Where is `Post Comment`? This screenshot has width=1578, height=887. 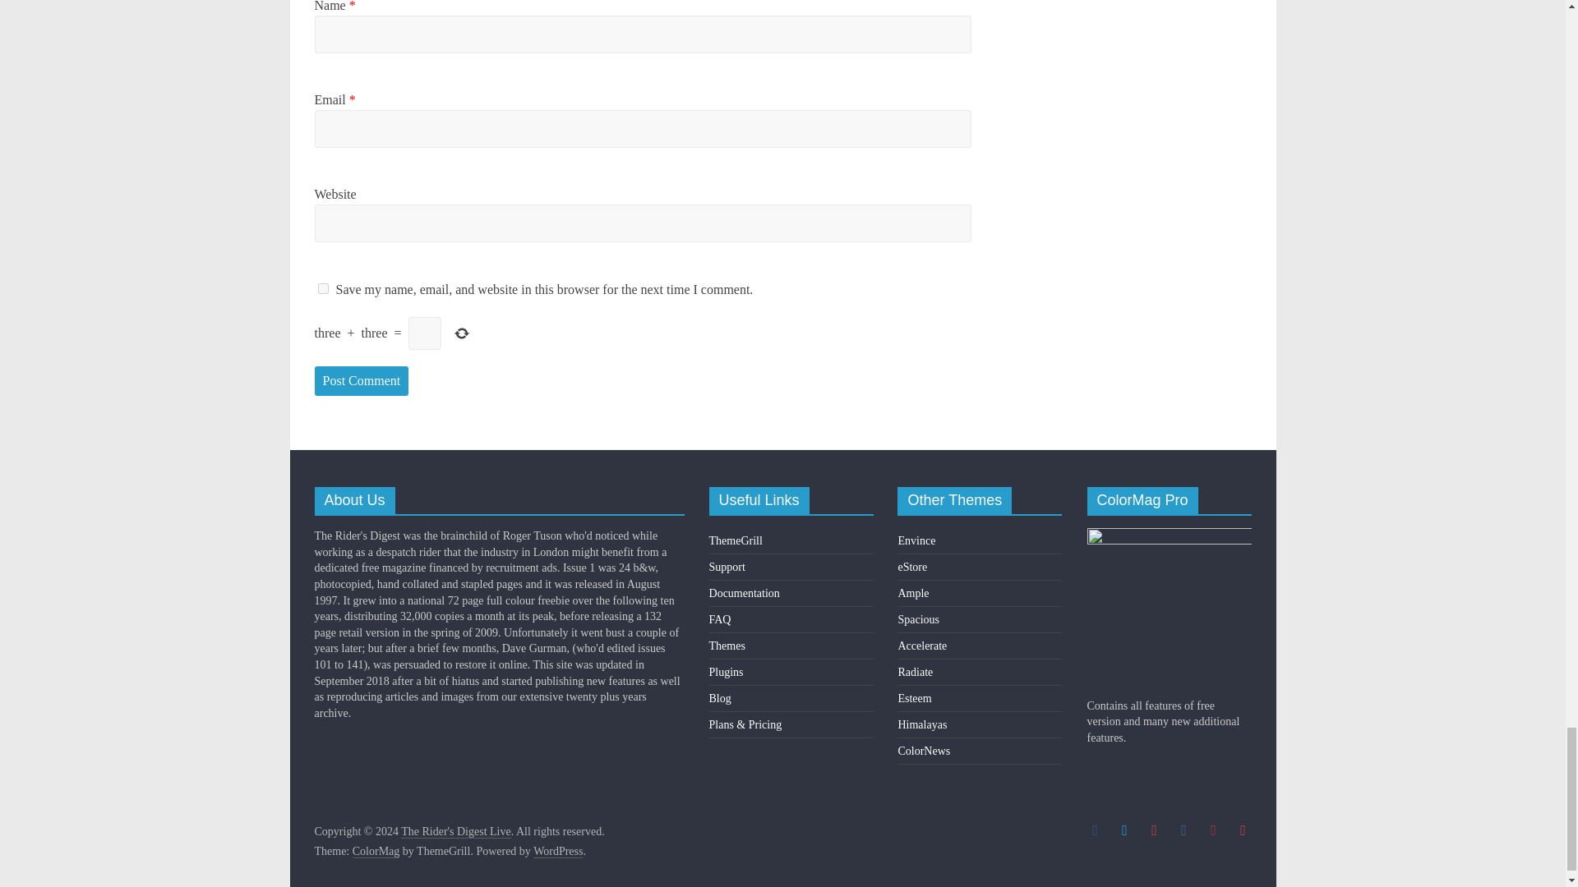 Post Comment is located at coordinates (362, 381).